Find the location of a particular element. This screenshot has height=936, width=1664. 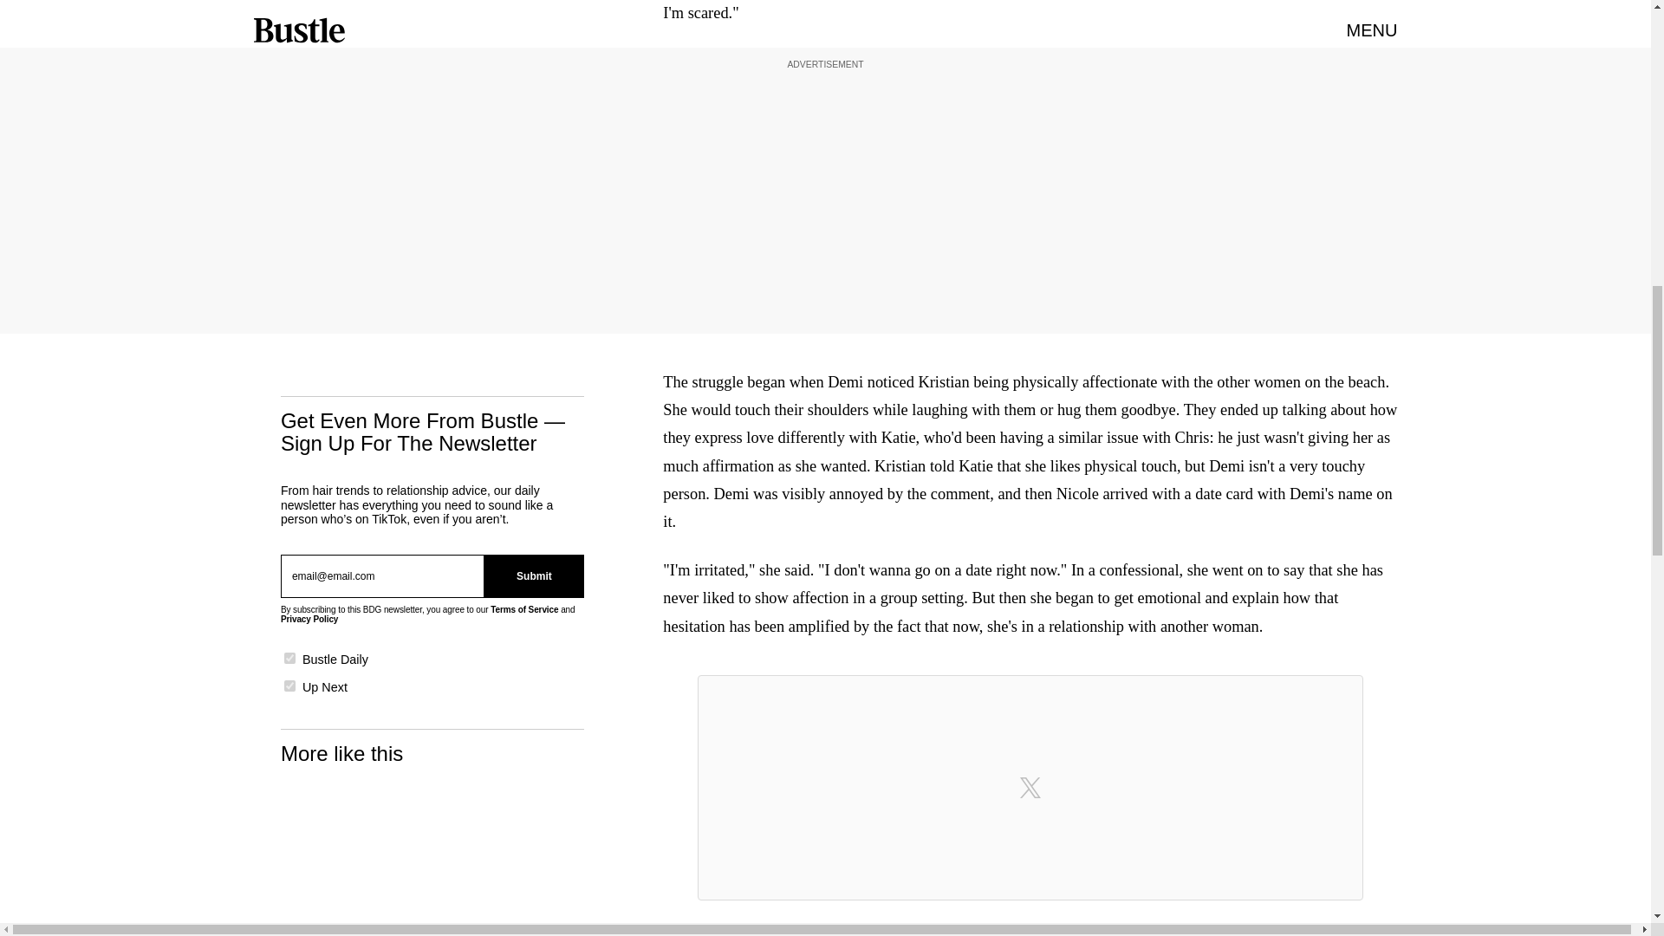

Submit is located at coordinates (534, 576).